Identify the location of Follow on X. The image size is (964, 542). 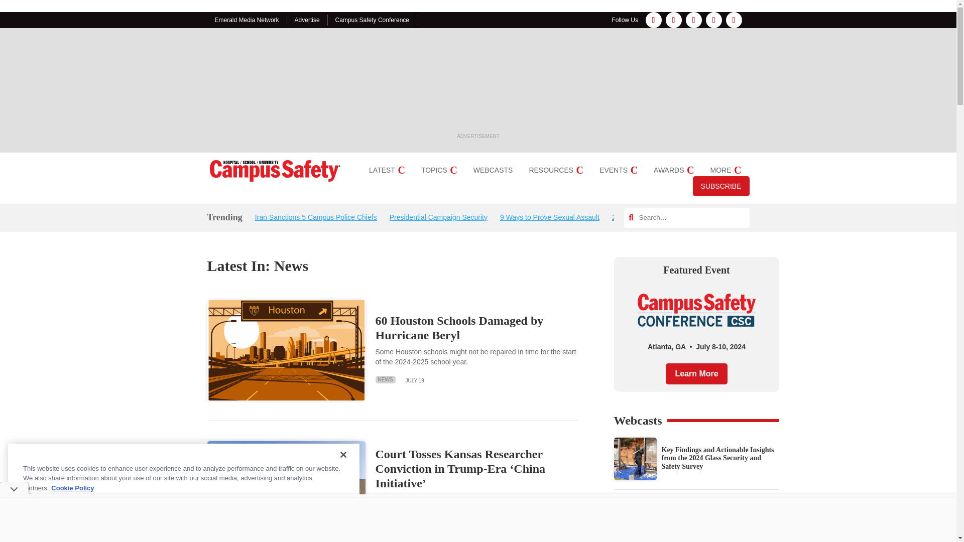
(714, 20).